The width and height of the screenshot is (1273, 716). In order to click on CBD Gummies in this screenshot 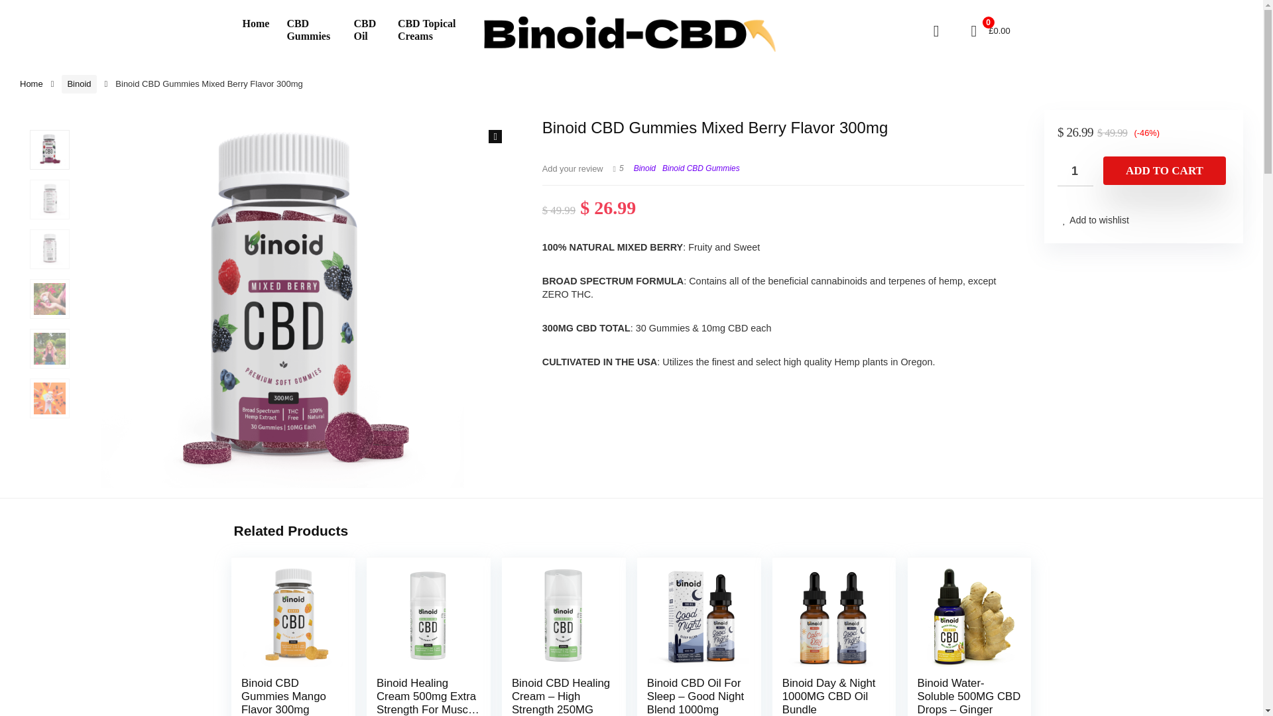, I will do `click(311, 30)`.